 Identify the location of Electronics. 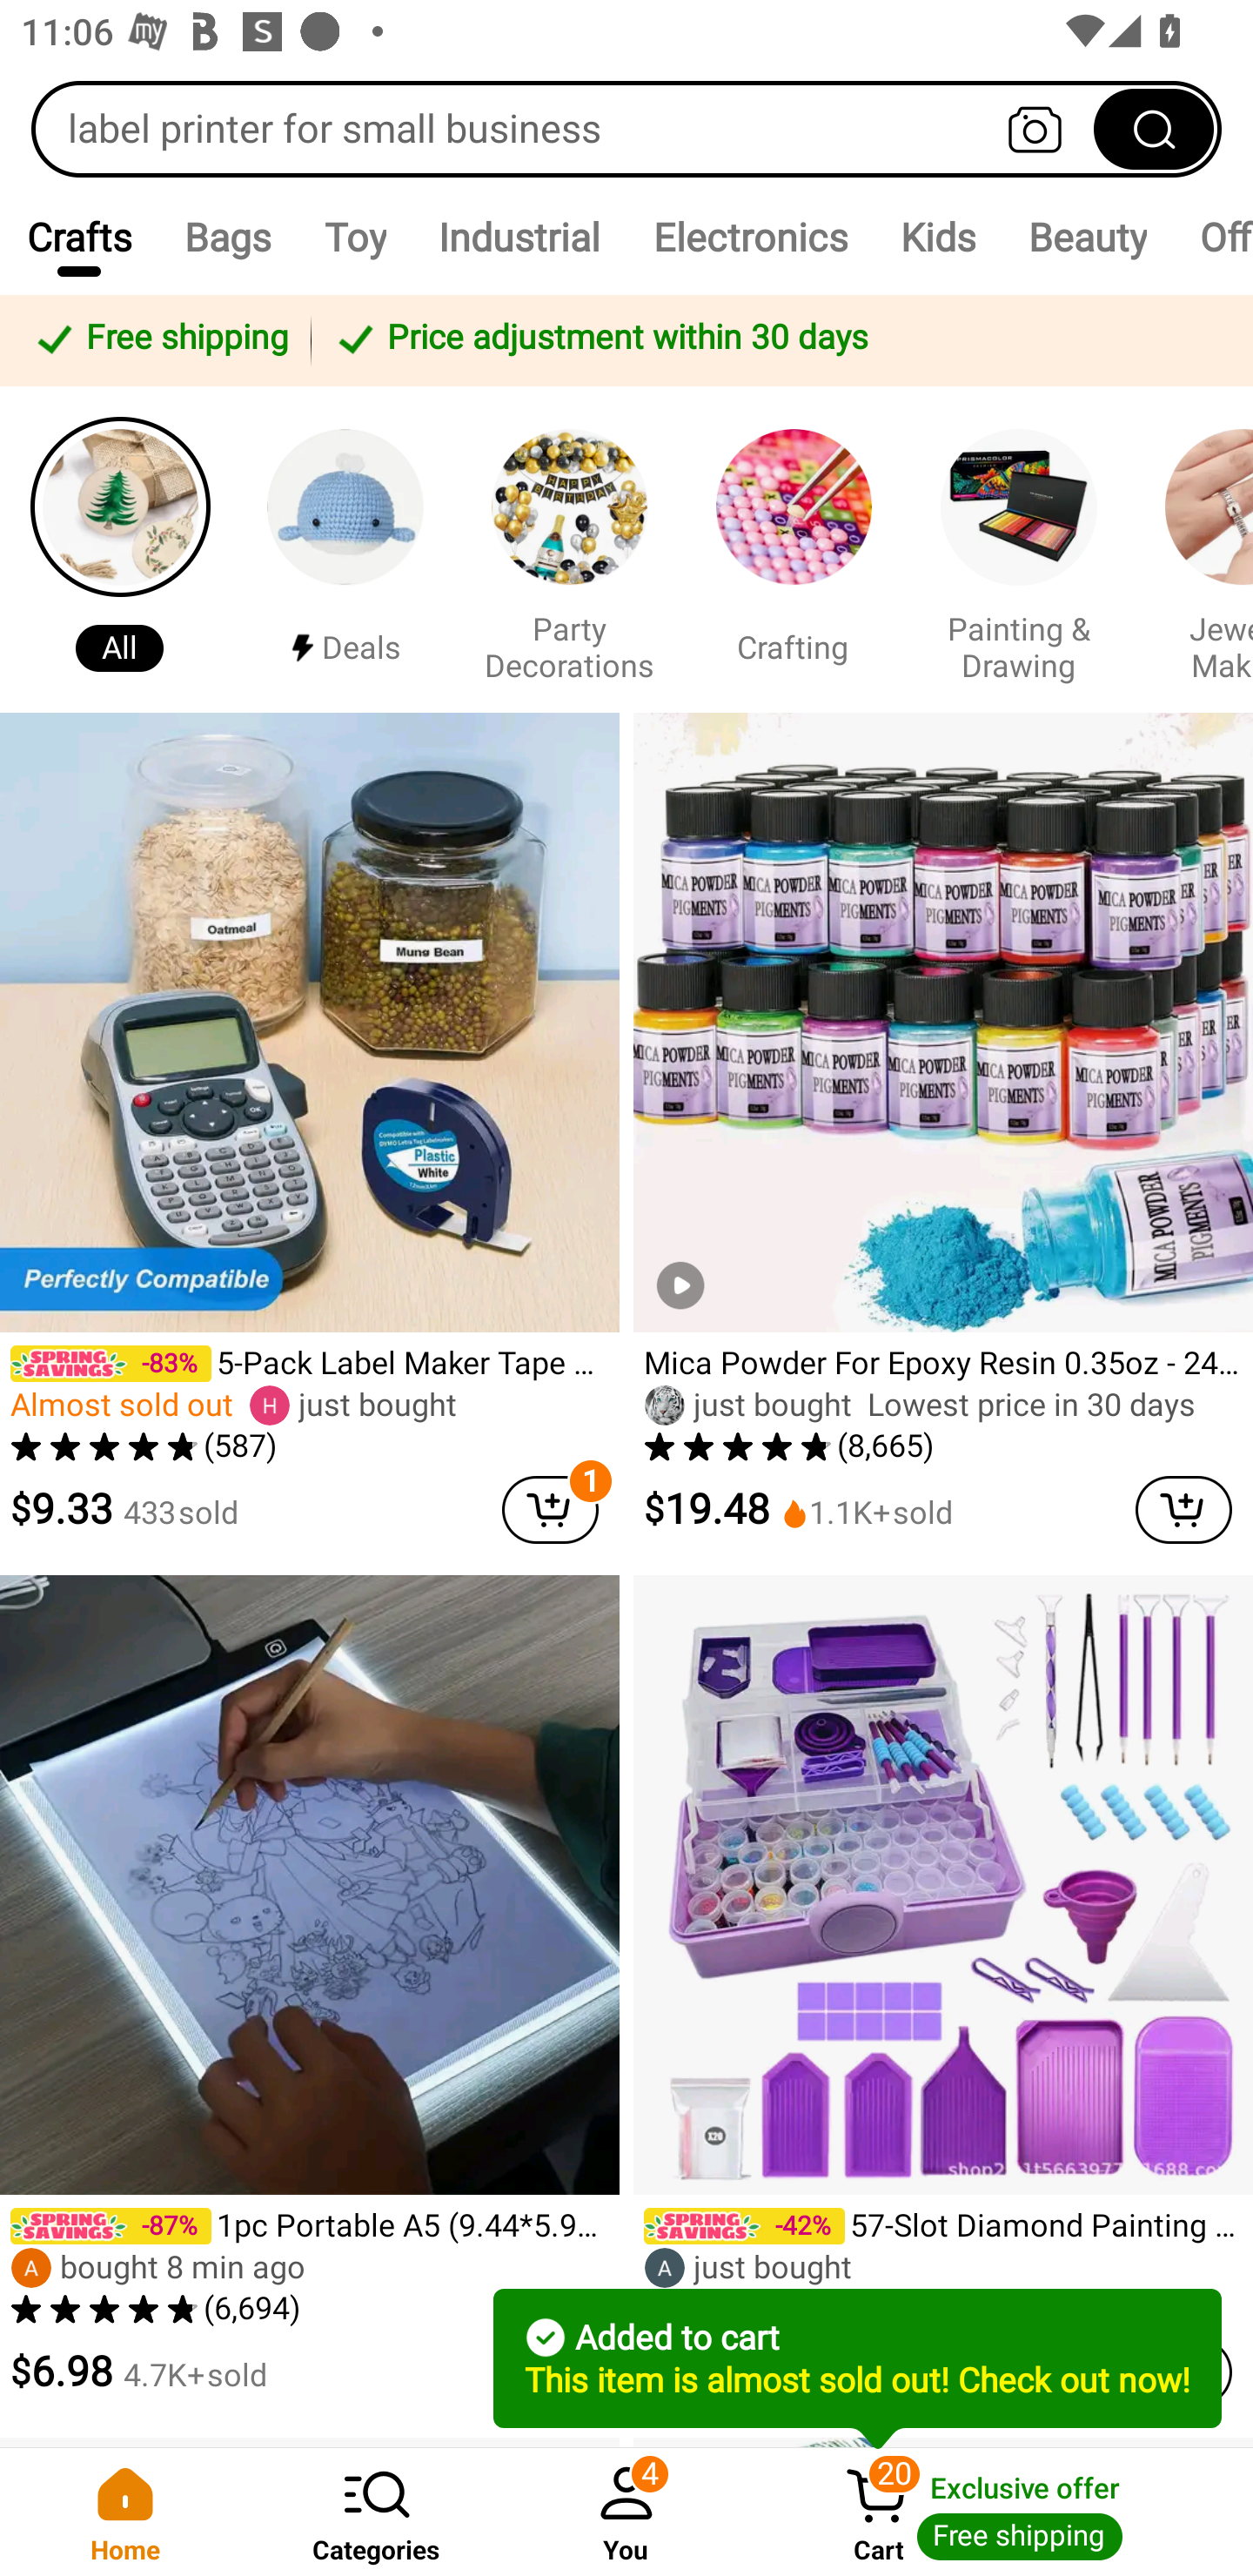
(750, 237).